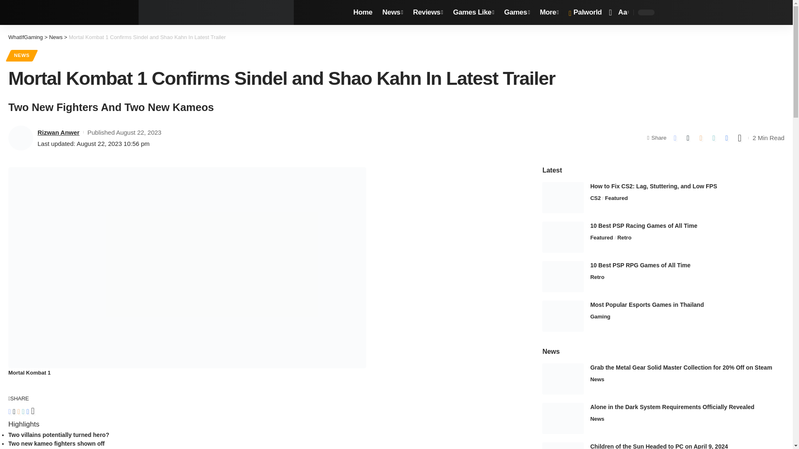 This screenshot has height=449, width=799. Describe the element at coordinates (363, 12) in the screenshot. I see `Home` at that location.